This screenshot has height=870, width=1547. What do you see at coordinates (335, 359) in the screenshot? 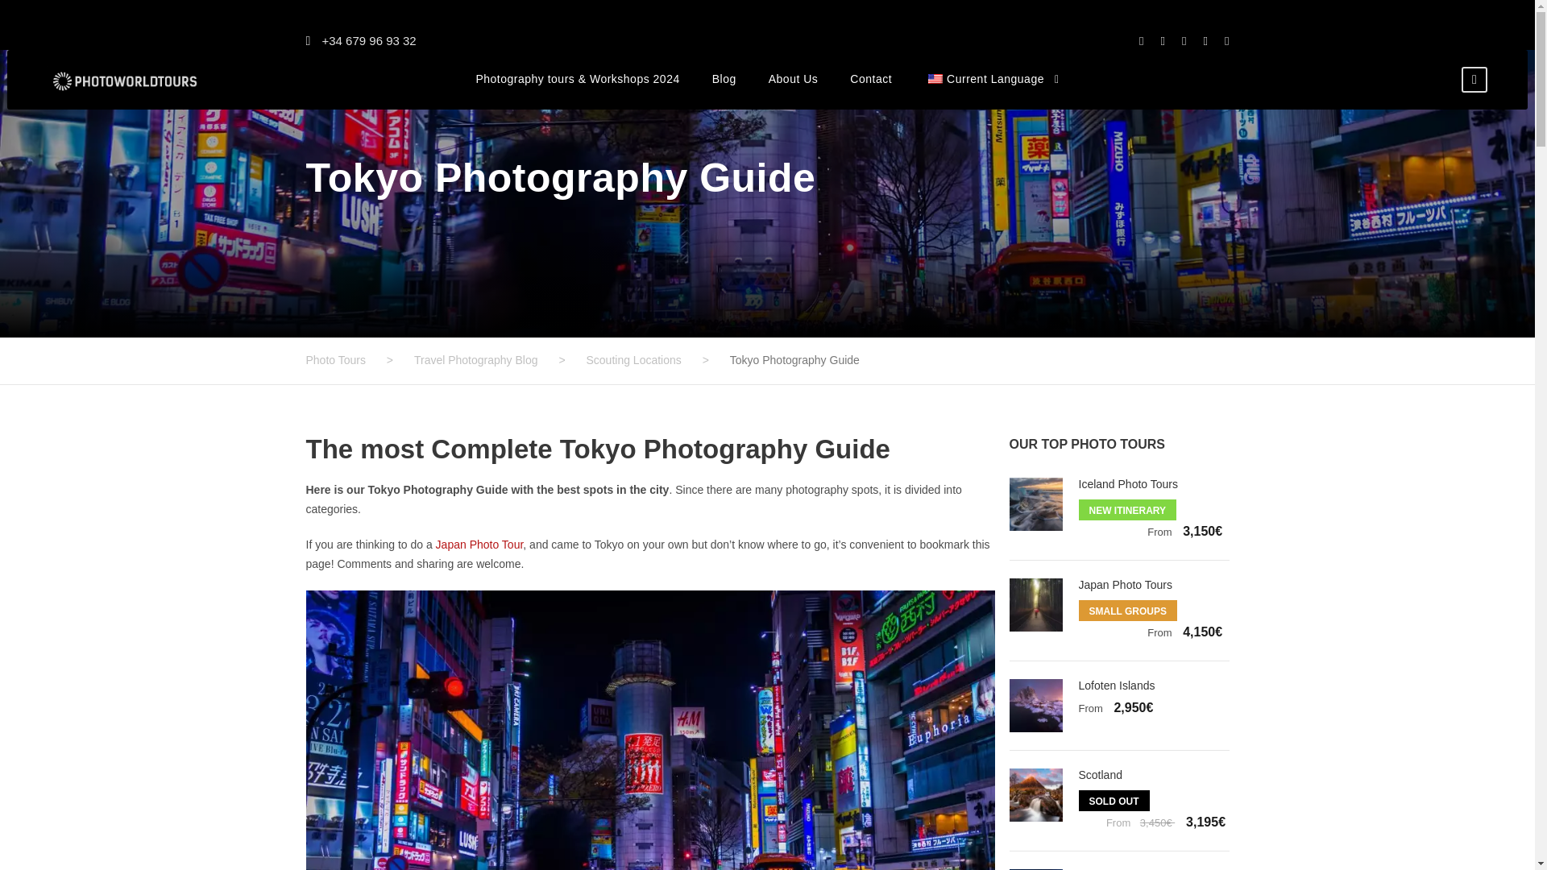
I see `Photo Tours` at bounding box center [335, 359].